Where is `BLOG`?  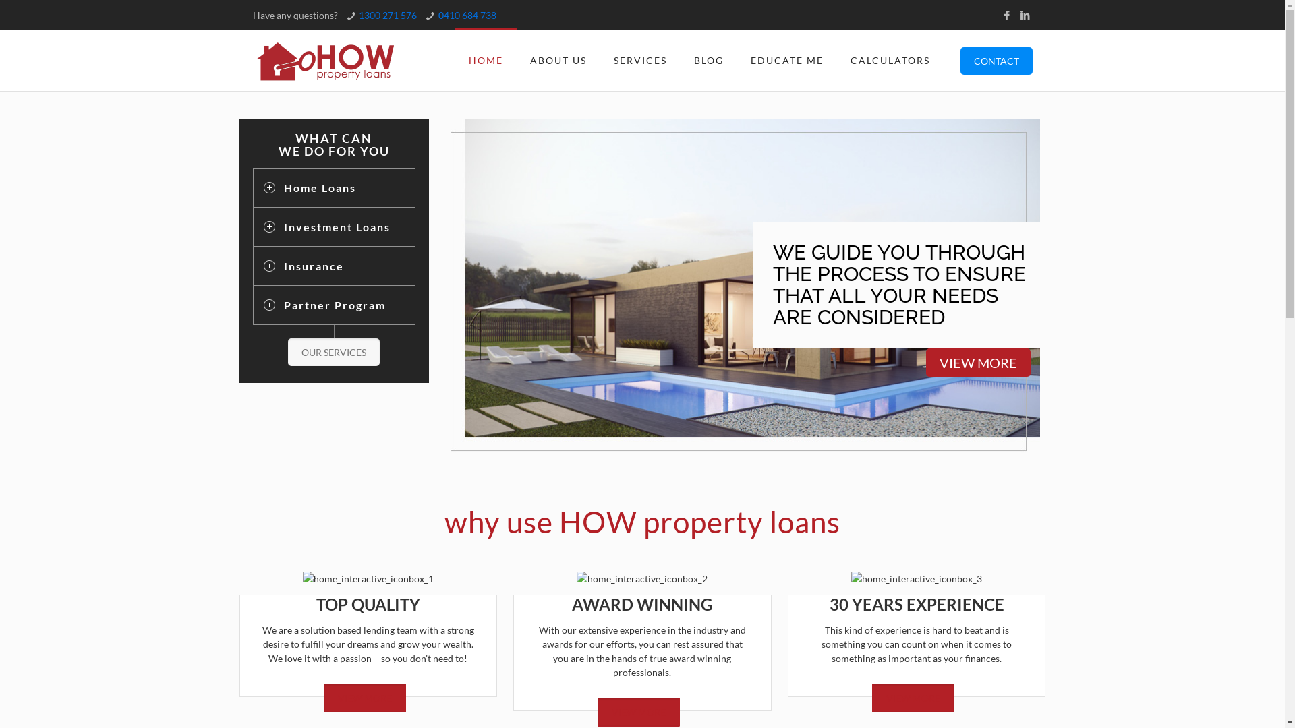
BLOG is located at coordinates (708, 61).